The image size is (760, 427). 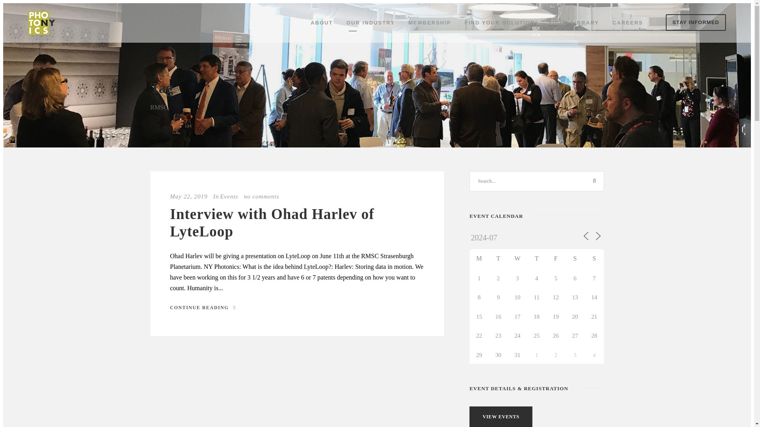 What do you see at coordinates (628, 25) in the screenshot?
I see `CAREERS` at bounding box center [628, 25].